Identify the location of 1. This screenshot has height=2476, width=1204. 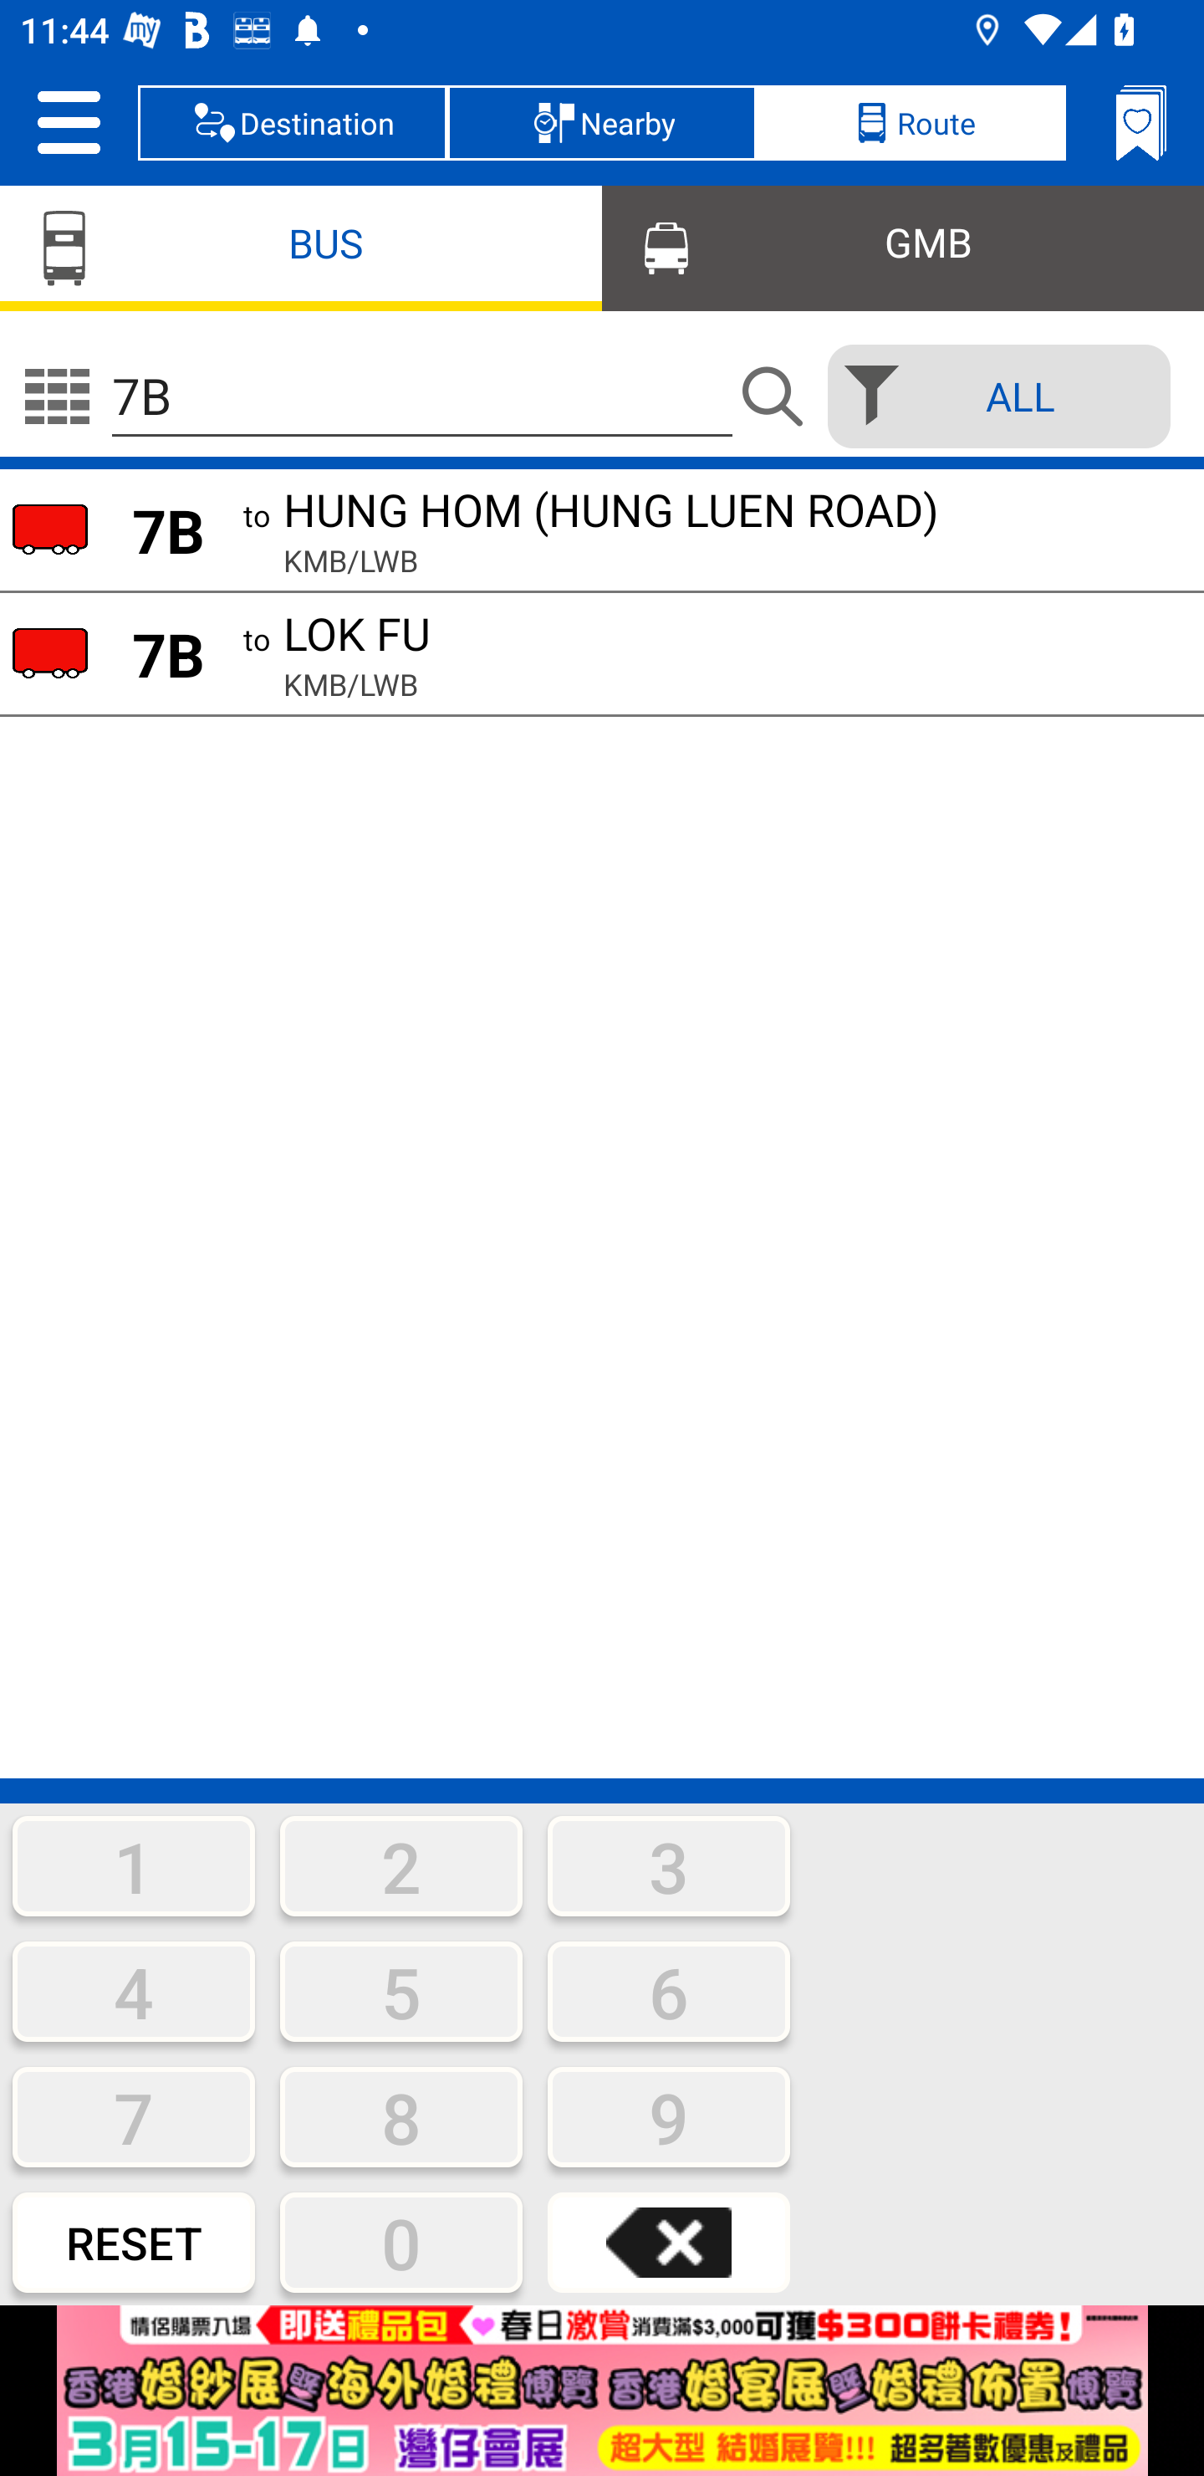
(134, 1865).